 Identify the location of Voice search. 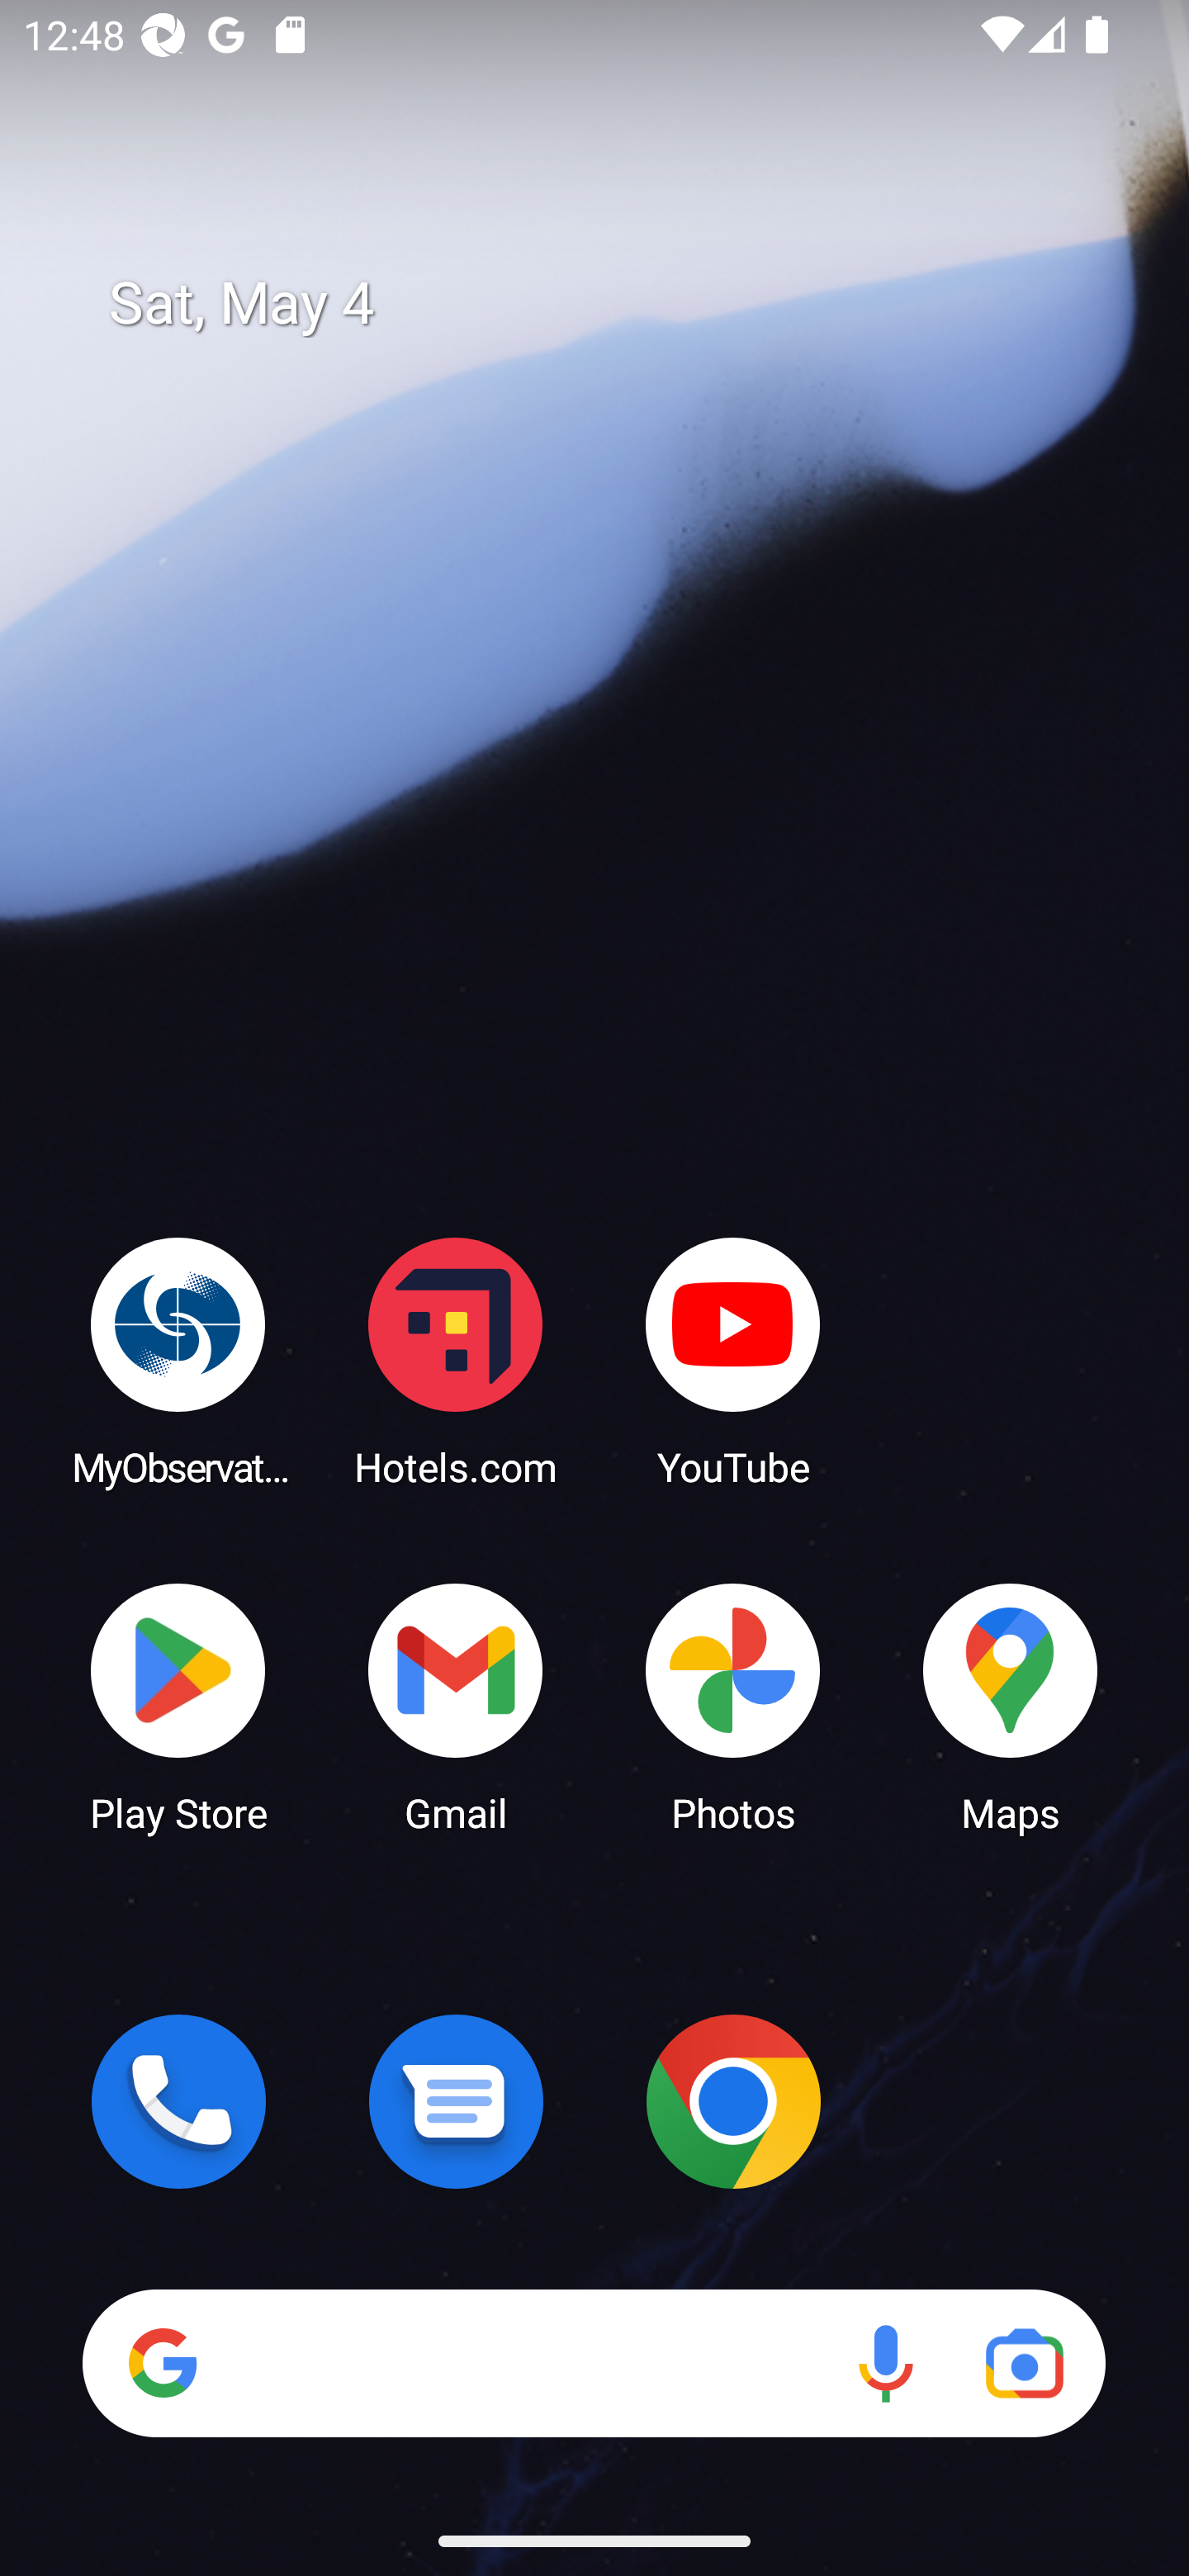
(885, 2363).